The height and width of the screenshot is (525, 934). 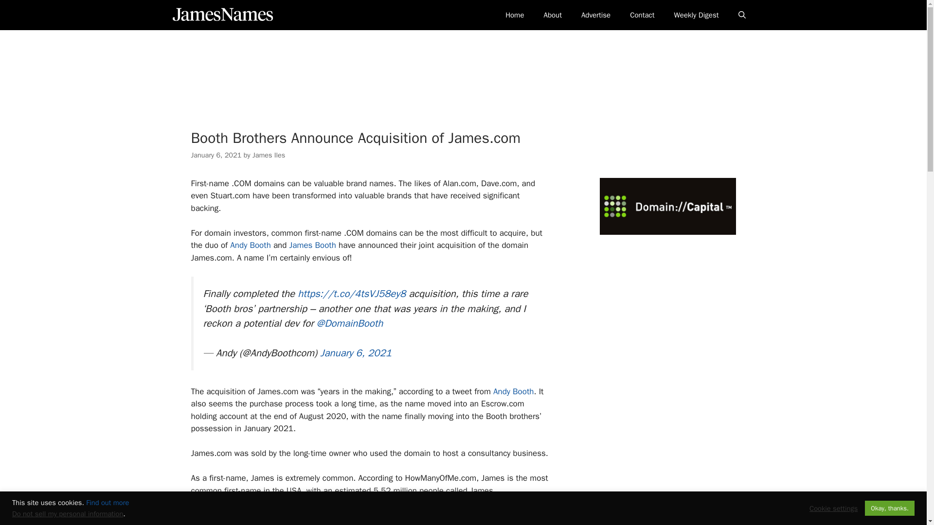 What do you see at coordinates (833, 507) in the screenshot?
I see `Cookie settings` at bounding box center [833, 507].